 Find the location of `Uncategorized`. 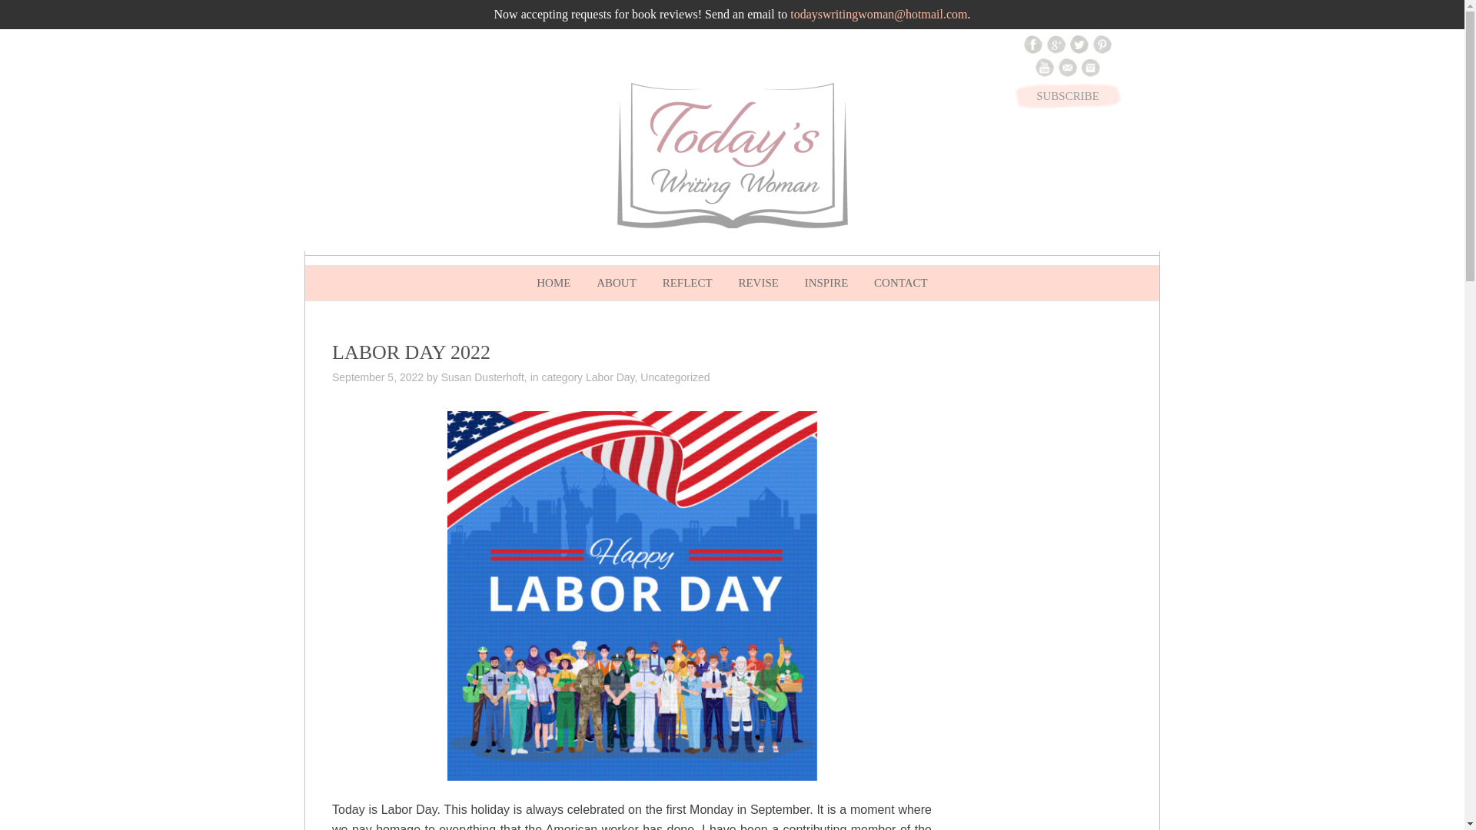

Uncategorized is located at coordinates (675, 377).